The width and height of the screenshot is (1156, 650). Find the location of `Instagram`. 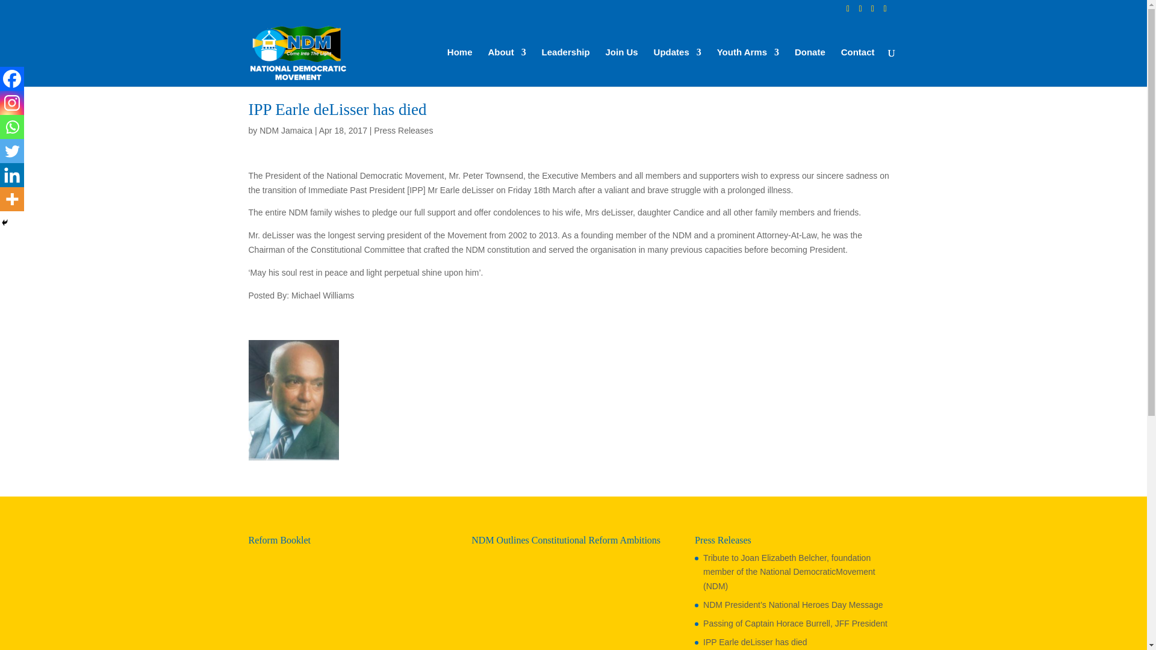

Instagram is located at coordinates (12, 103).